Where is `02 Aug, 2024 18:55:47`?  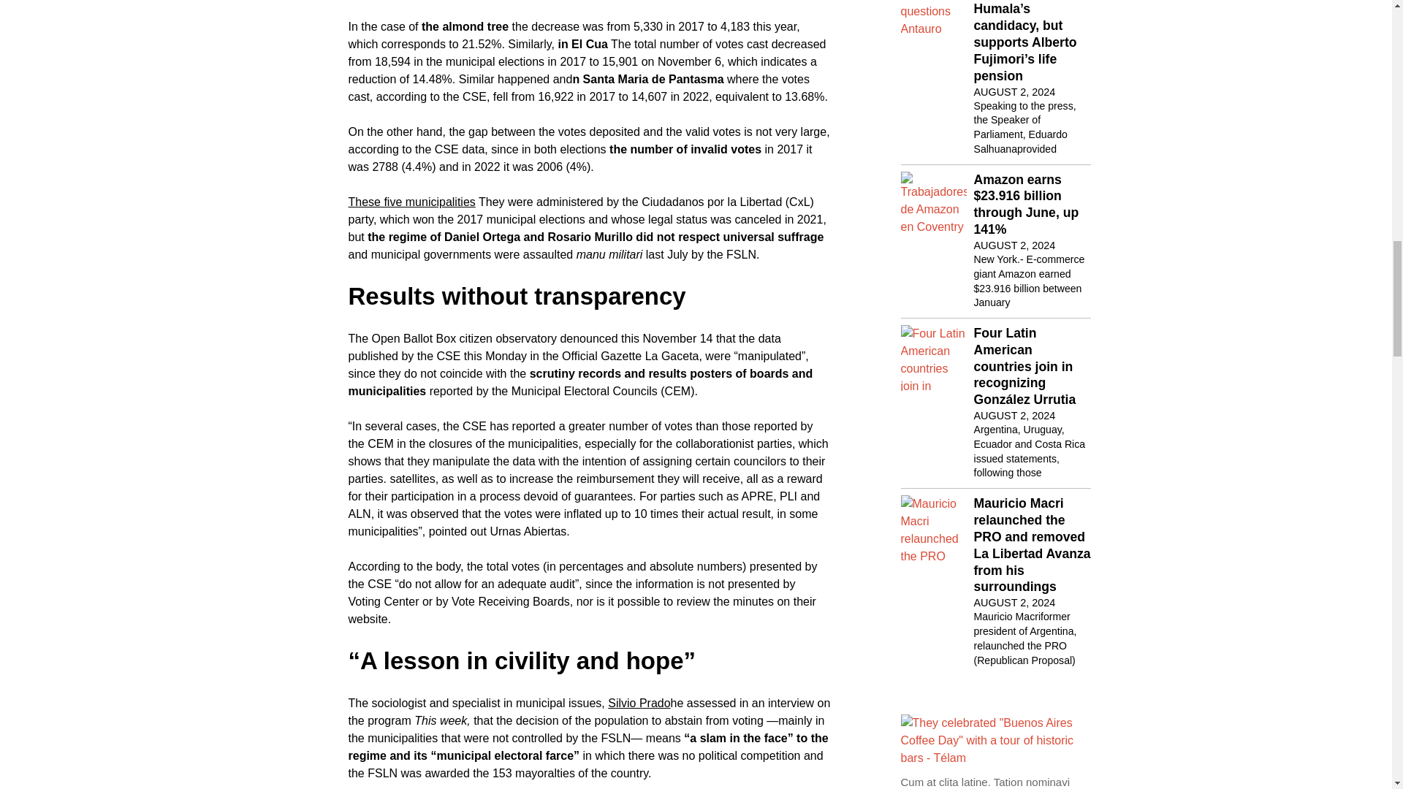
02 Aug, 2024 18:55:47 is located at coordinates (1014, 92).